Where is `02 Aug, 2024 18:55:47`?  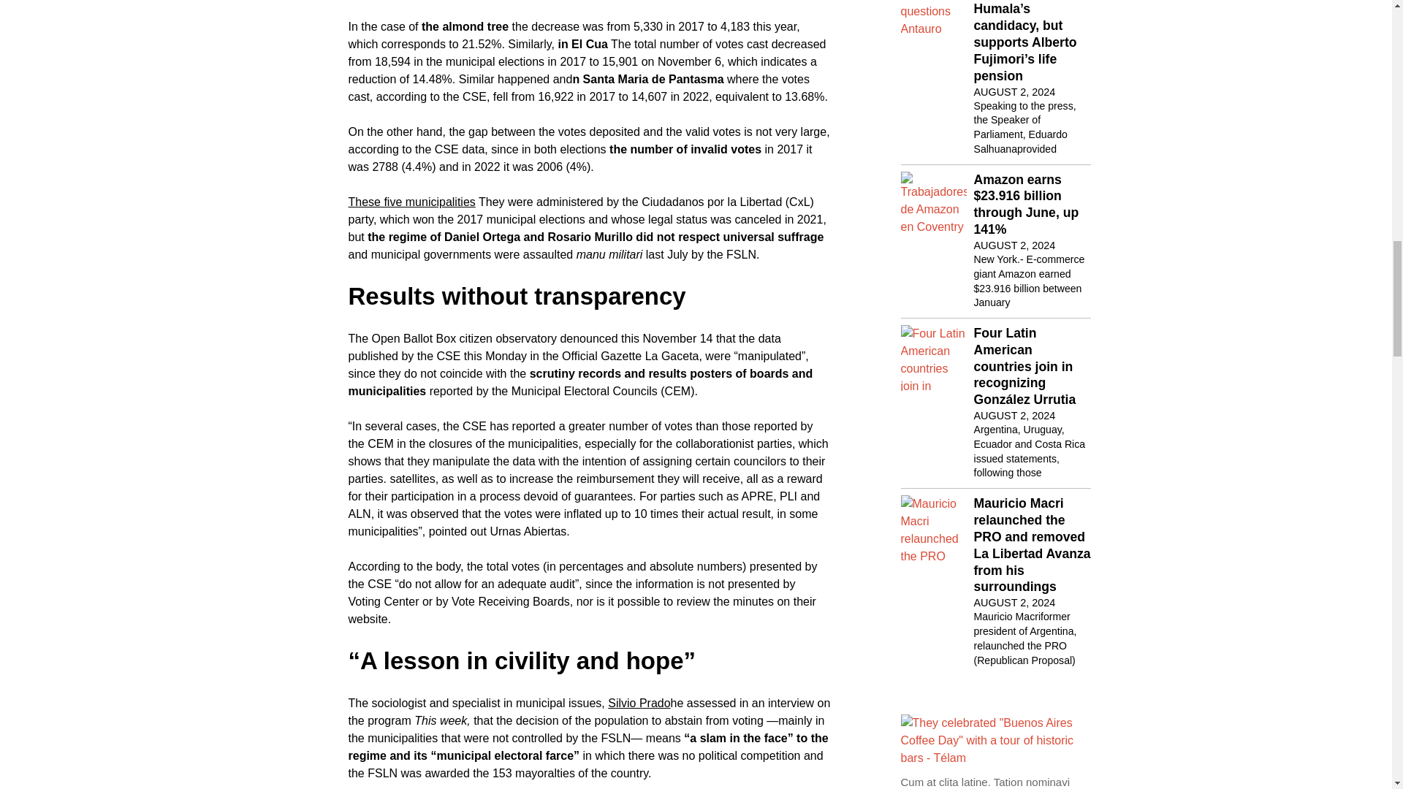
02 Aug, 2024 18:55:47 is located at coordinates (1014, 92).